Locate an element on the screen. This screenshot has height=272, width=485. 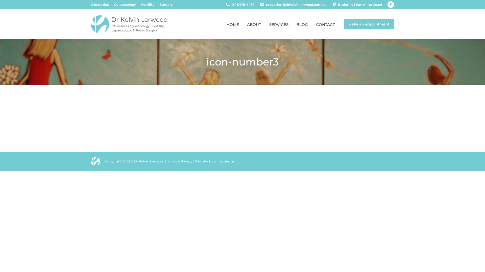
Gynaecology is located at coordinates (125, 5).